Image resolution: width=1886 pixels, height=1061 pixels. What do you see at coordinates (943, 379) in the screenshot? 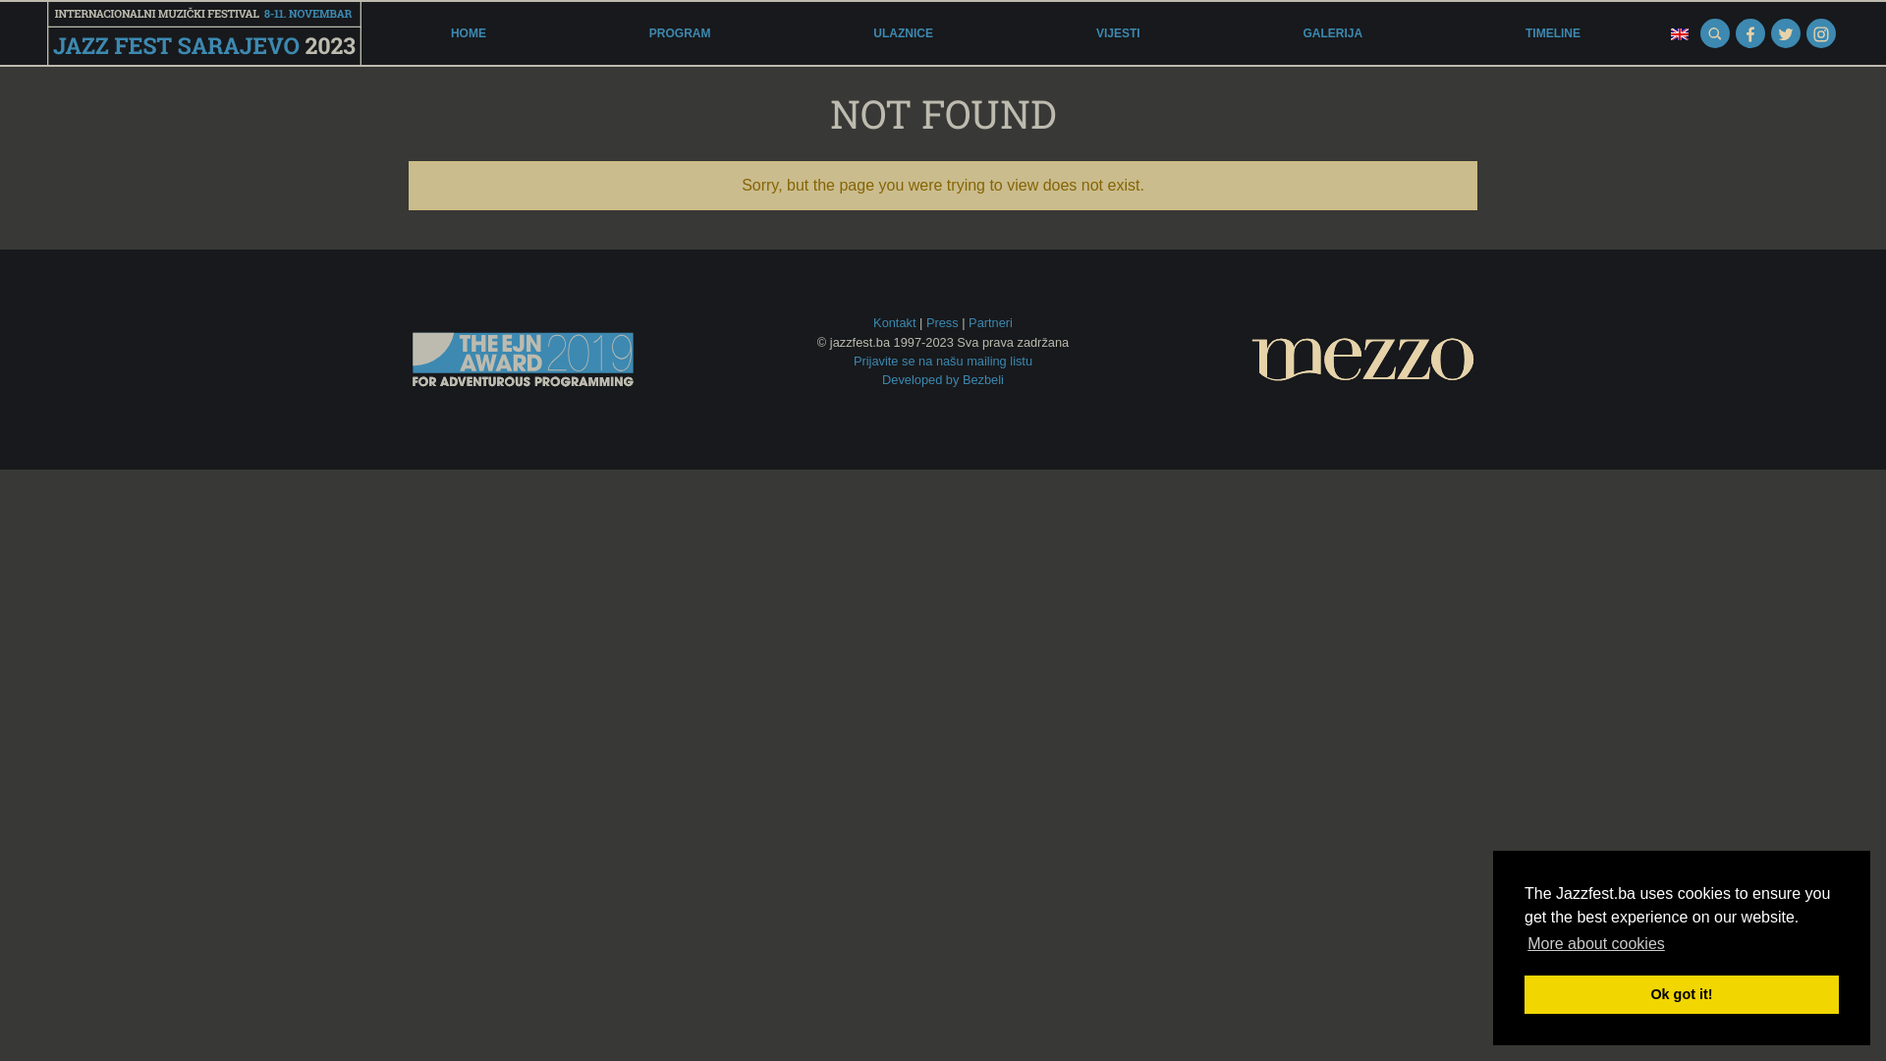
I see `Developed by Bezbeli` at bounding box center [943, 379].